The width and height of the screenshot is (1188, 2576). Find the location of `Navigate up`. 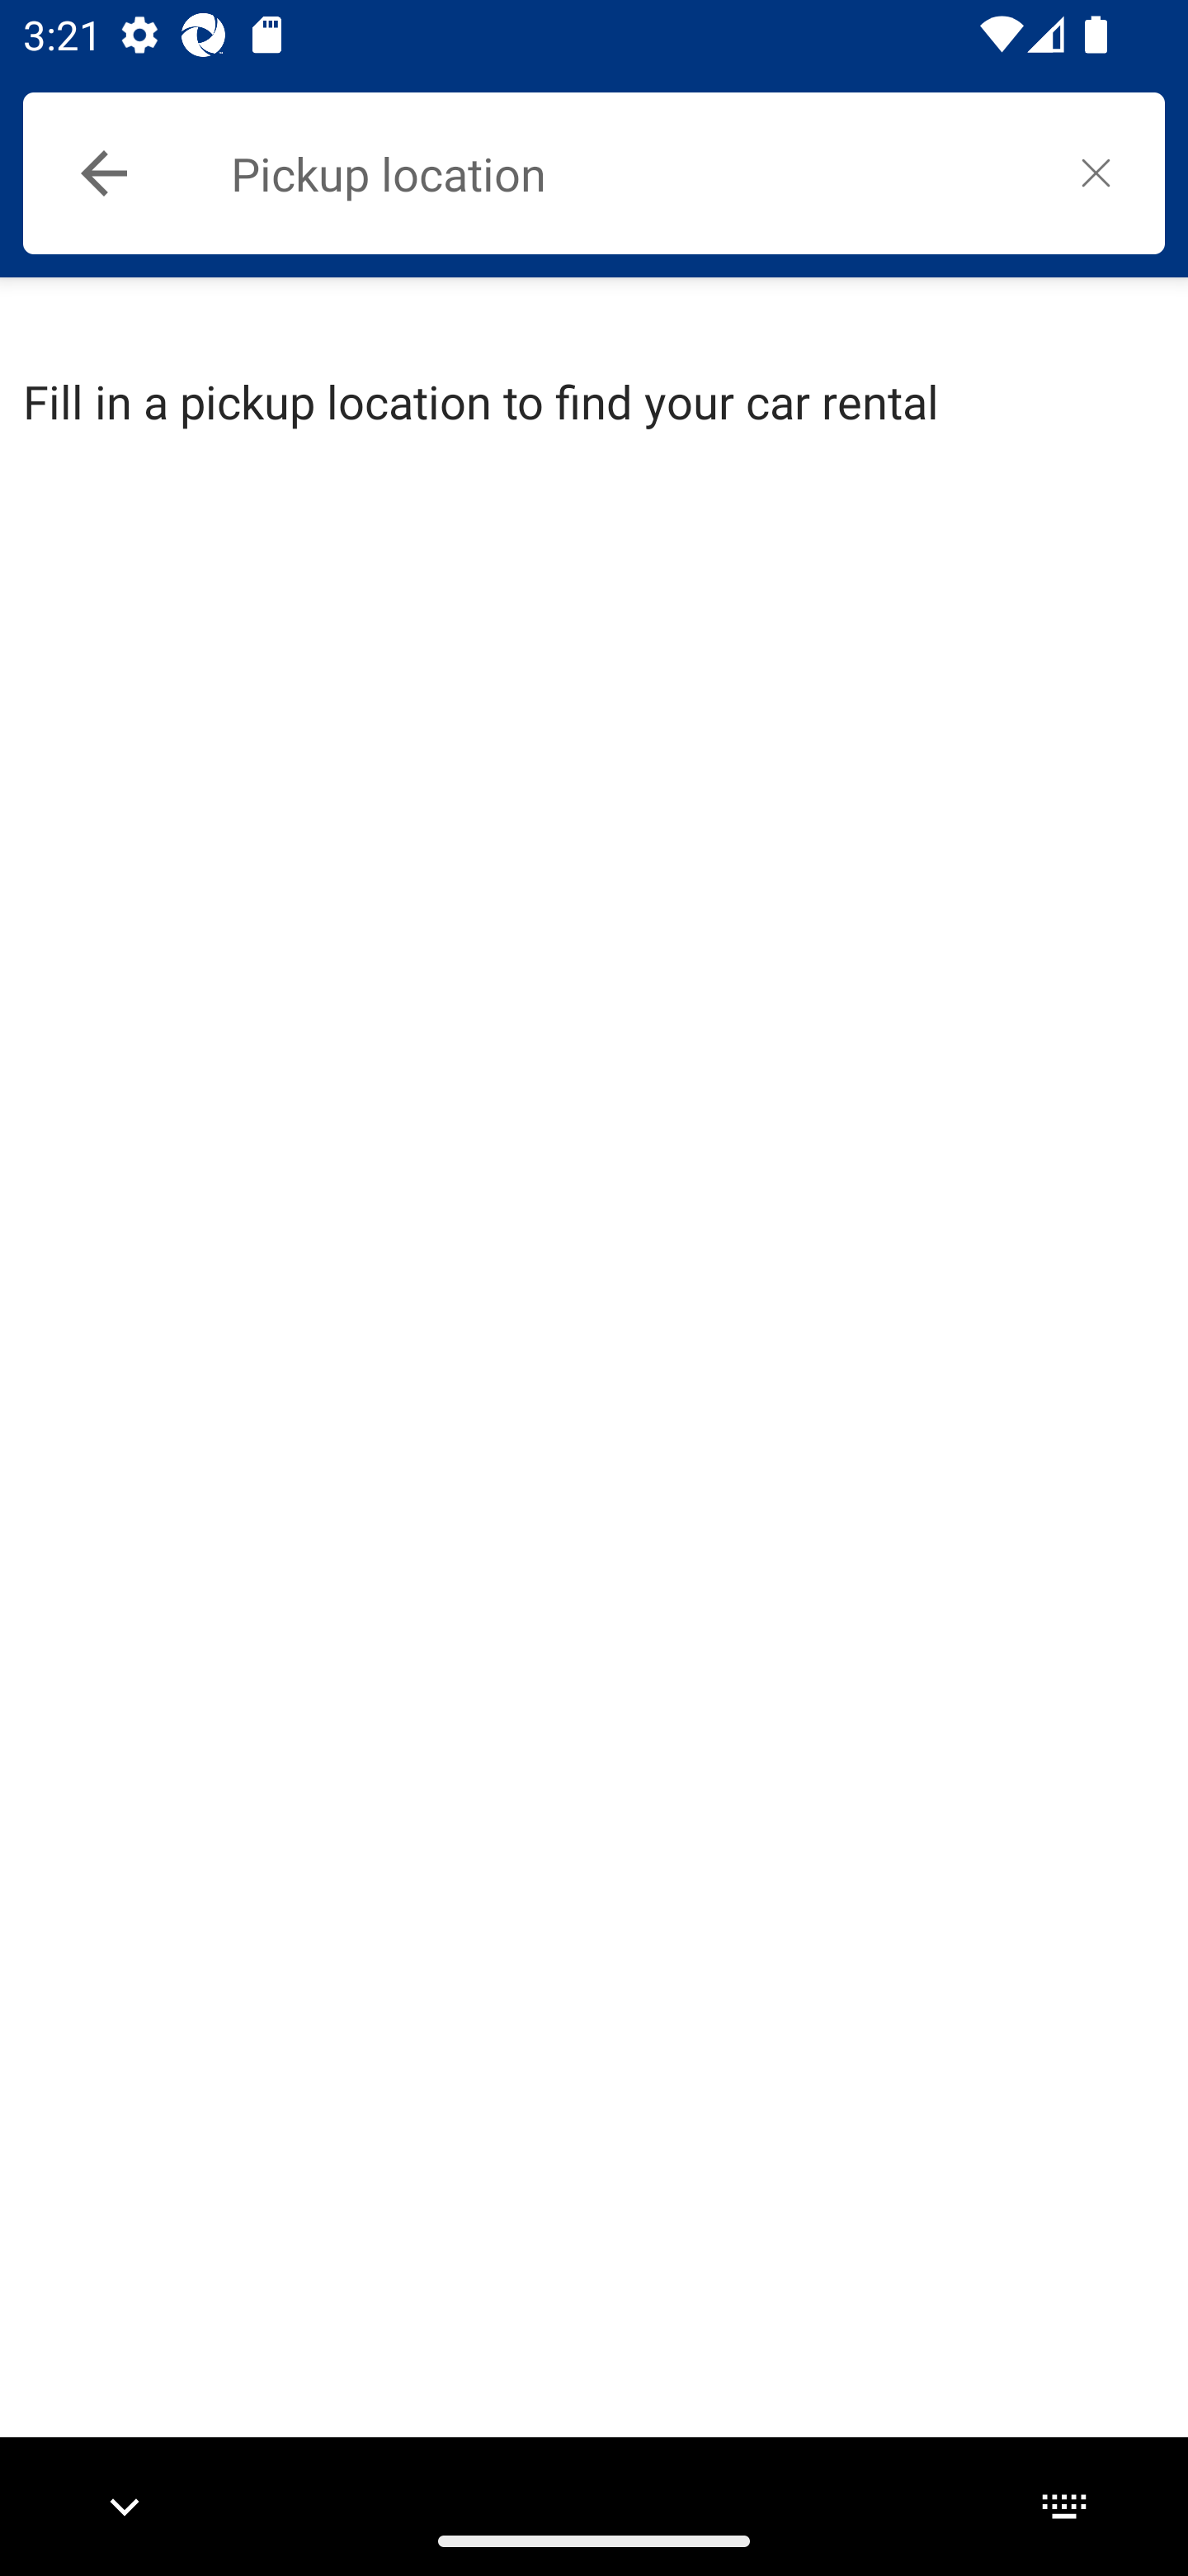

Navigate up is located at coordinates (104, 173).